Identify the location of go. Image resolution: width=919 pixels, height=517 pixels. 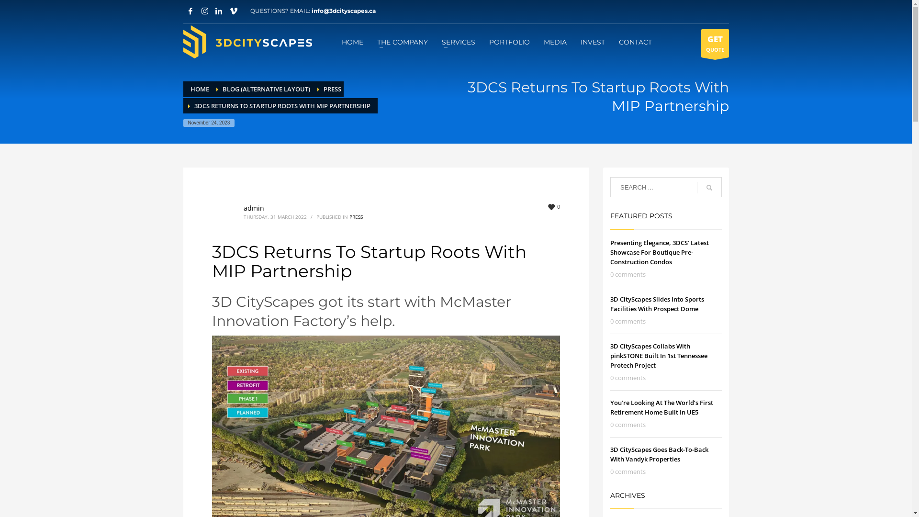
(709, 188).